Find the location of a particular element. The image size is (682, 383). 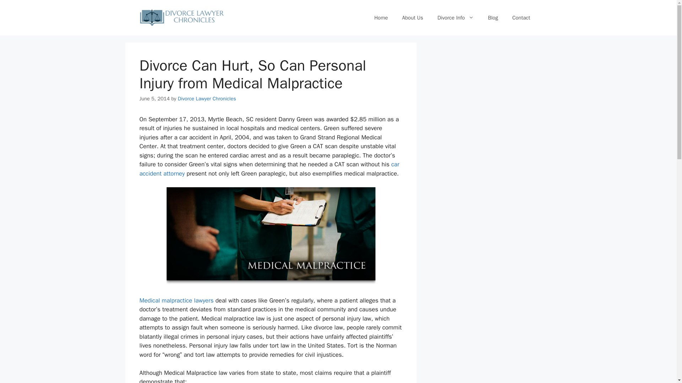

View all posts by Divorce Lawyer Chronicles is located at coordinates (207, 99).